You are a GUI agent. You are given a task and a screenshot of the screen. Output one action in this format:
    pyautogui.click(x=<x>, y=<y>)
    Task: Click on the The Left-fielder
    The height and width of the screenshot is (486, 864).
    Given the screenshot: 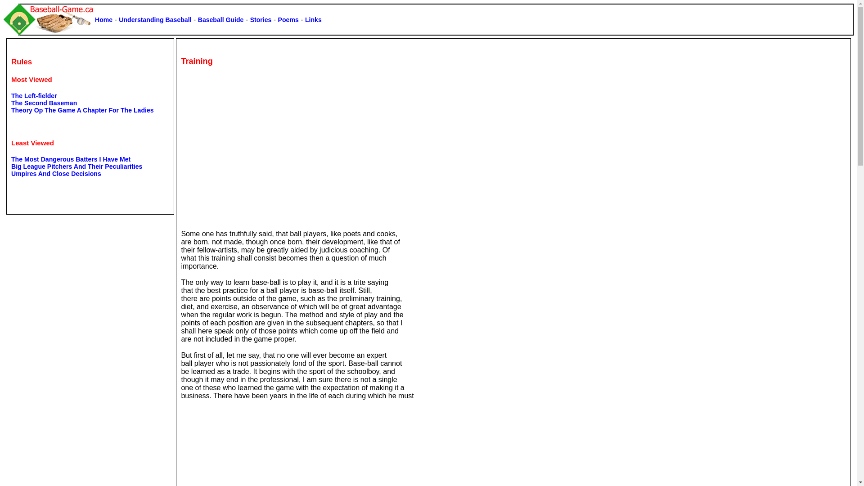 What is the action you would take?
    pyautogui.click(x=34, y=96)
    